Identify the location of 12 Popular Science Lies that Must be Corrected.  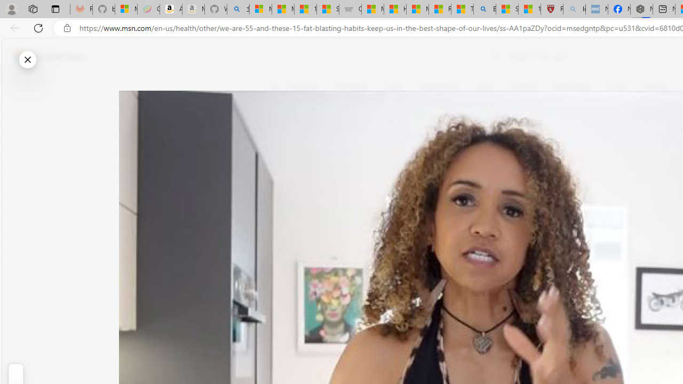
(529, 10).